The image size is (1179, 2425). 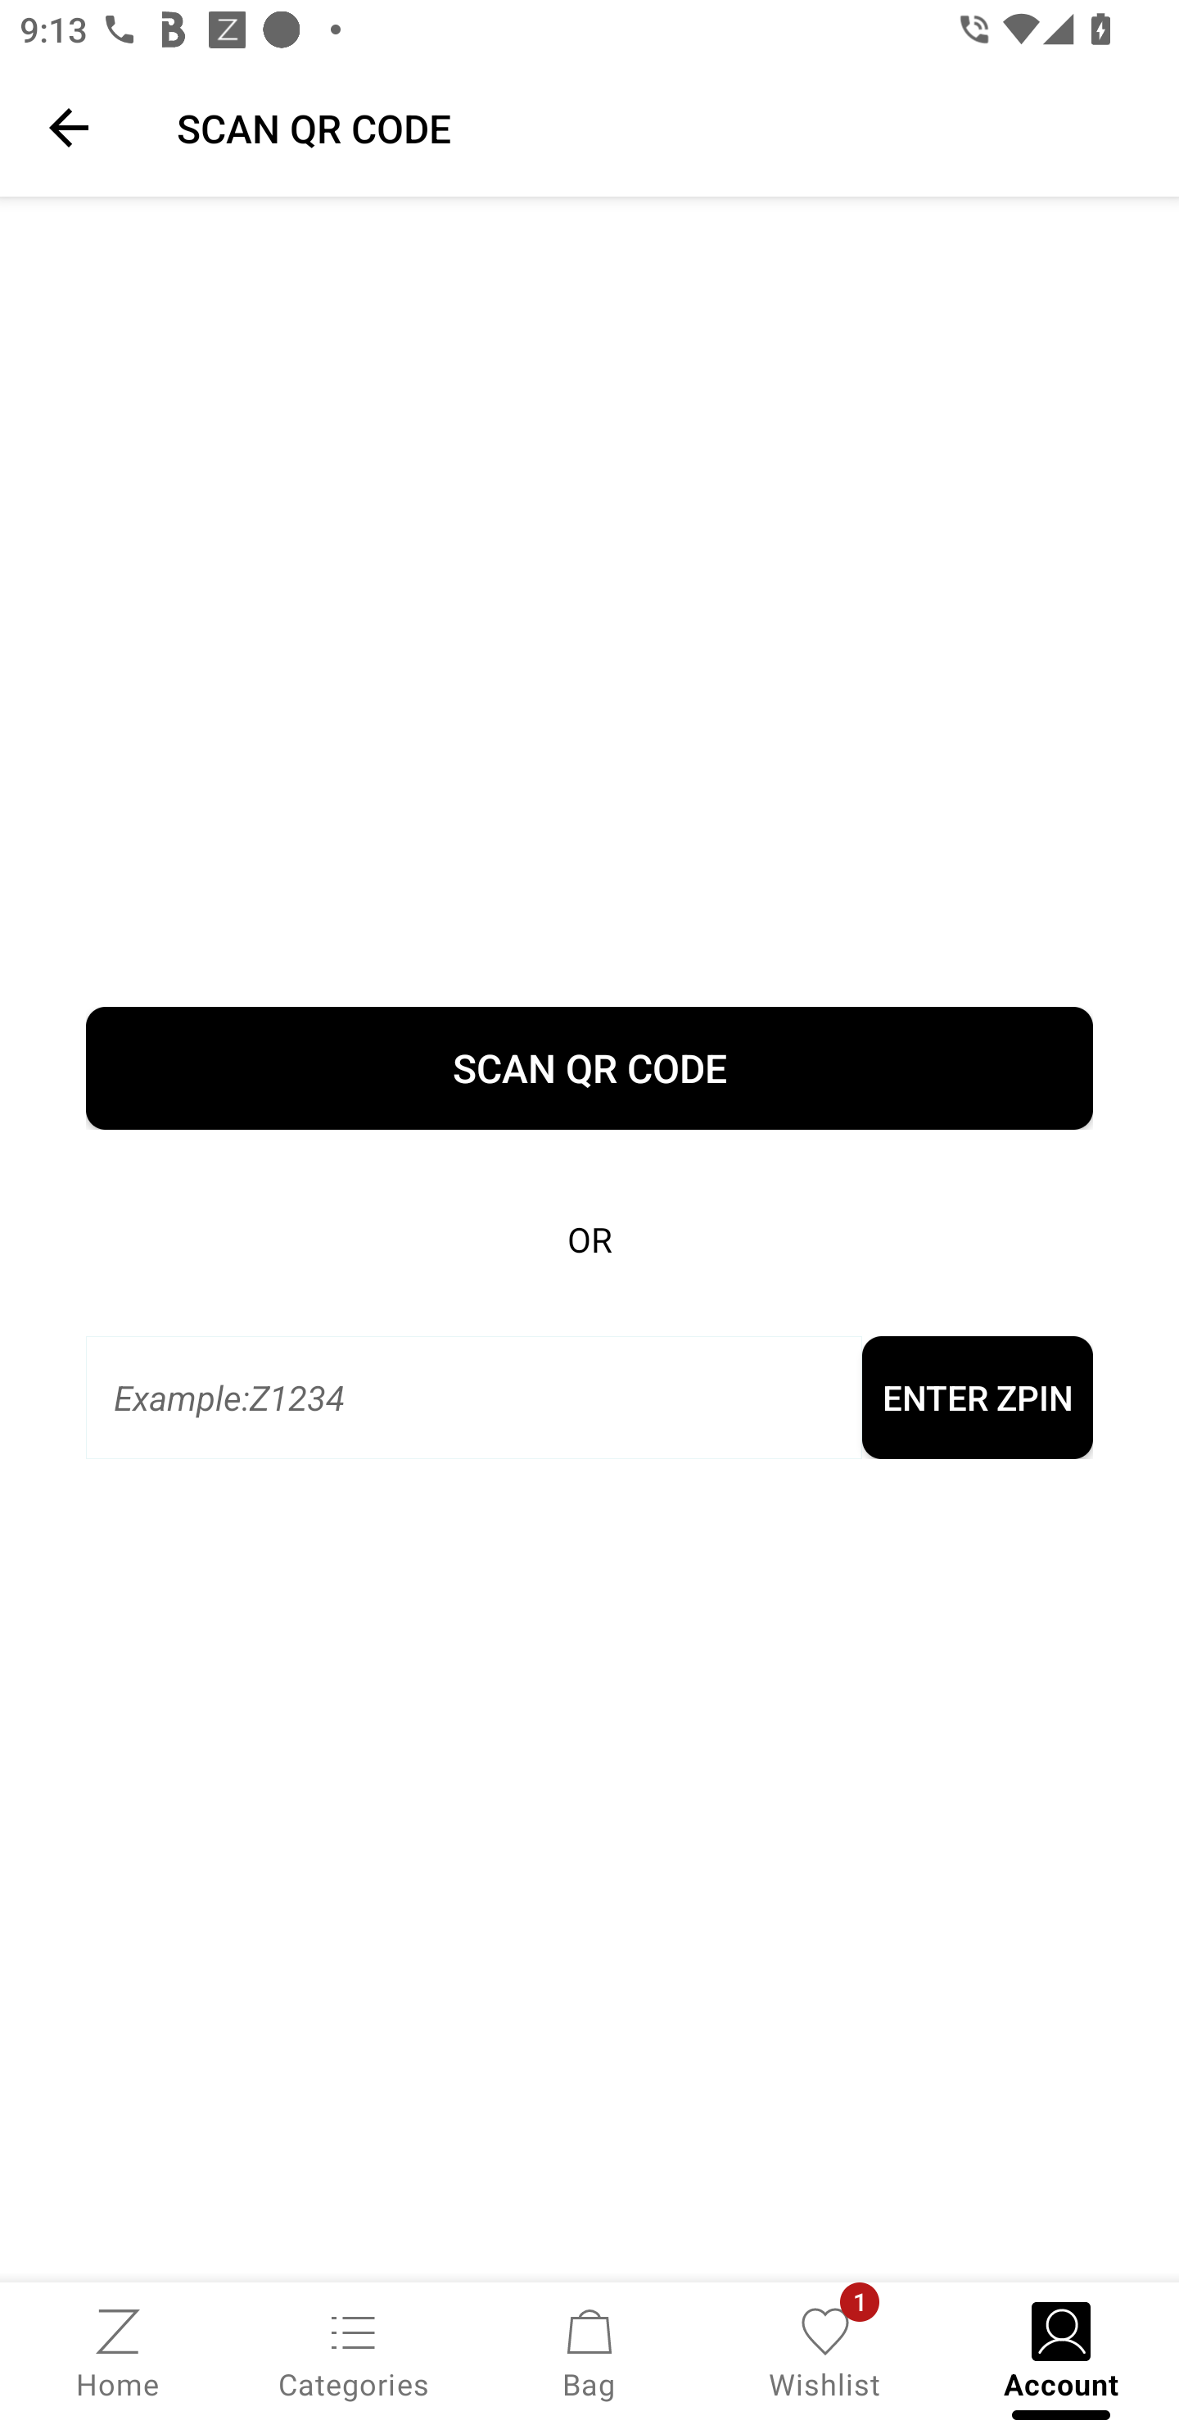 I want to click on  Example:Z1234 , so click(x=473, y=1398).